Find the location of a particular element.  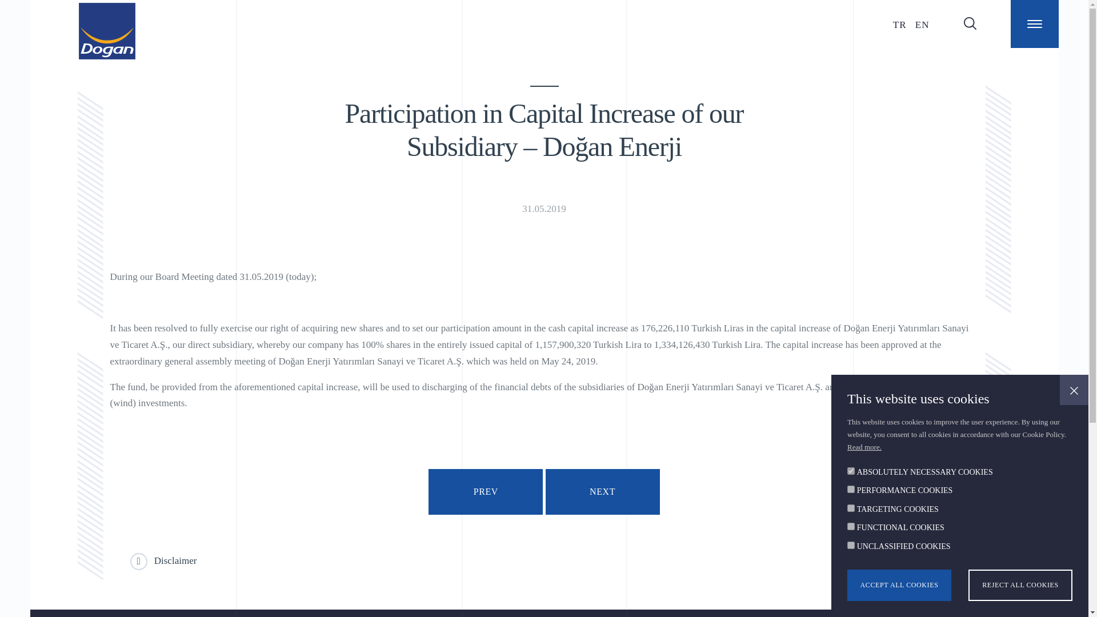

TR is located at coordinates (900, 24).